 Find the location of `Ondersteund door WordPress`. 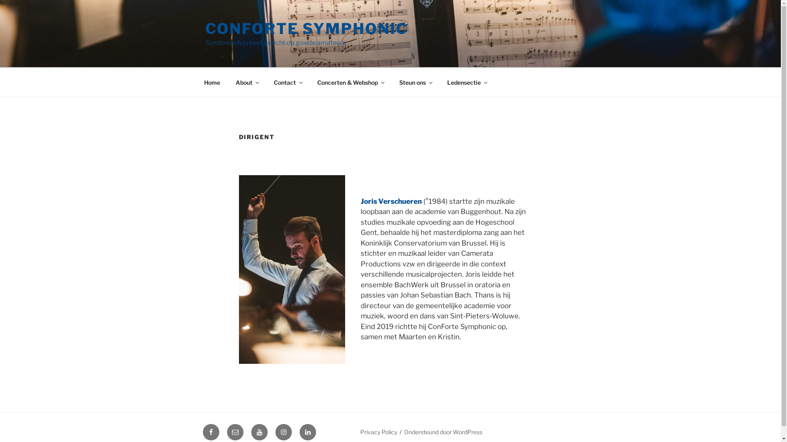

Ondersteund door WordPress is located at coordinates (444, 432).